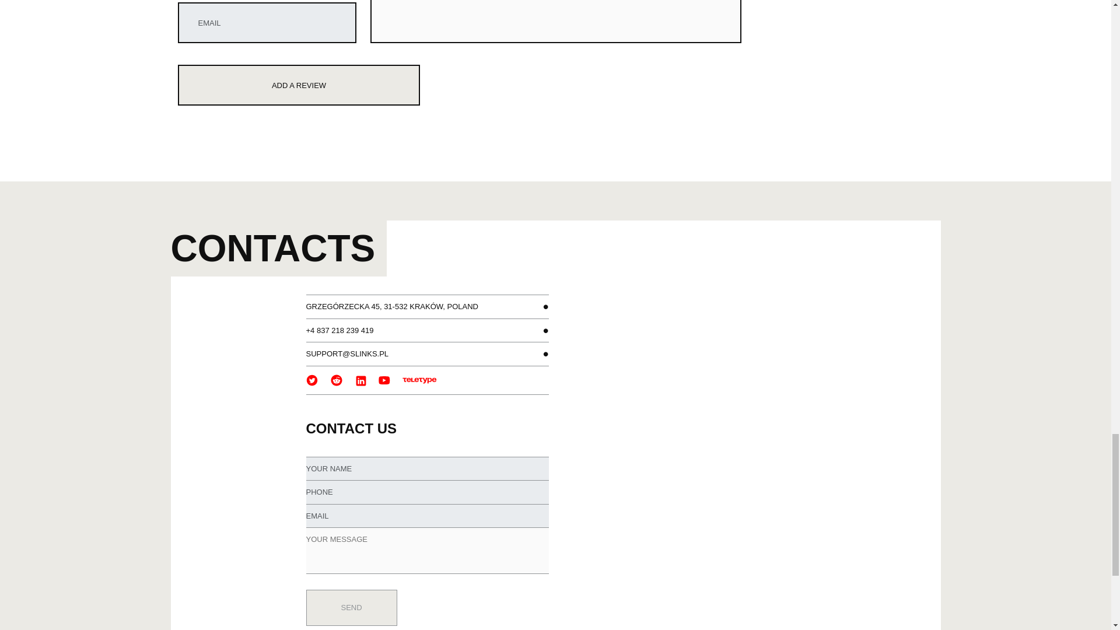 The image size is (1120, 630). What do you see at coordinates (313, 379) in the screenshot?
I see `Twitter` at bounding box center [313, 379].